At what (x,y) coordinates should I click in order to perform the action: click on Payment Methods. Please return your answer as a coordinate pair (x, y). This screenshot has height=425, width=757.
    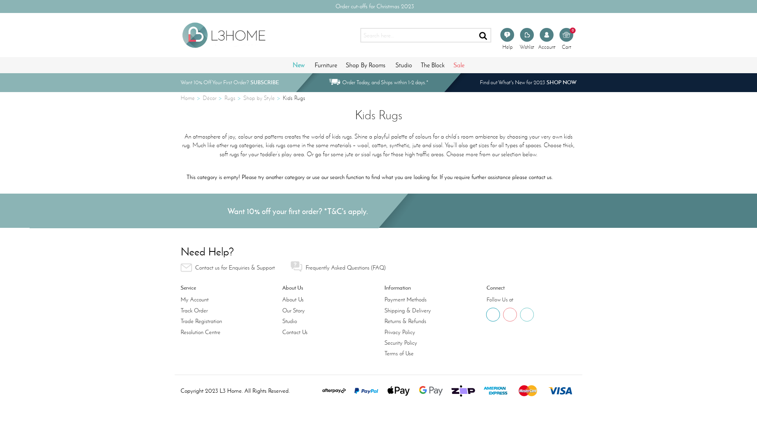
    Looking at the image, I should click on (427, 300).